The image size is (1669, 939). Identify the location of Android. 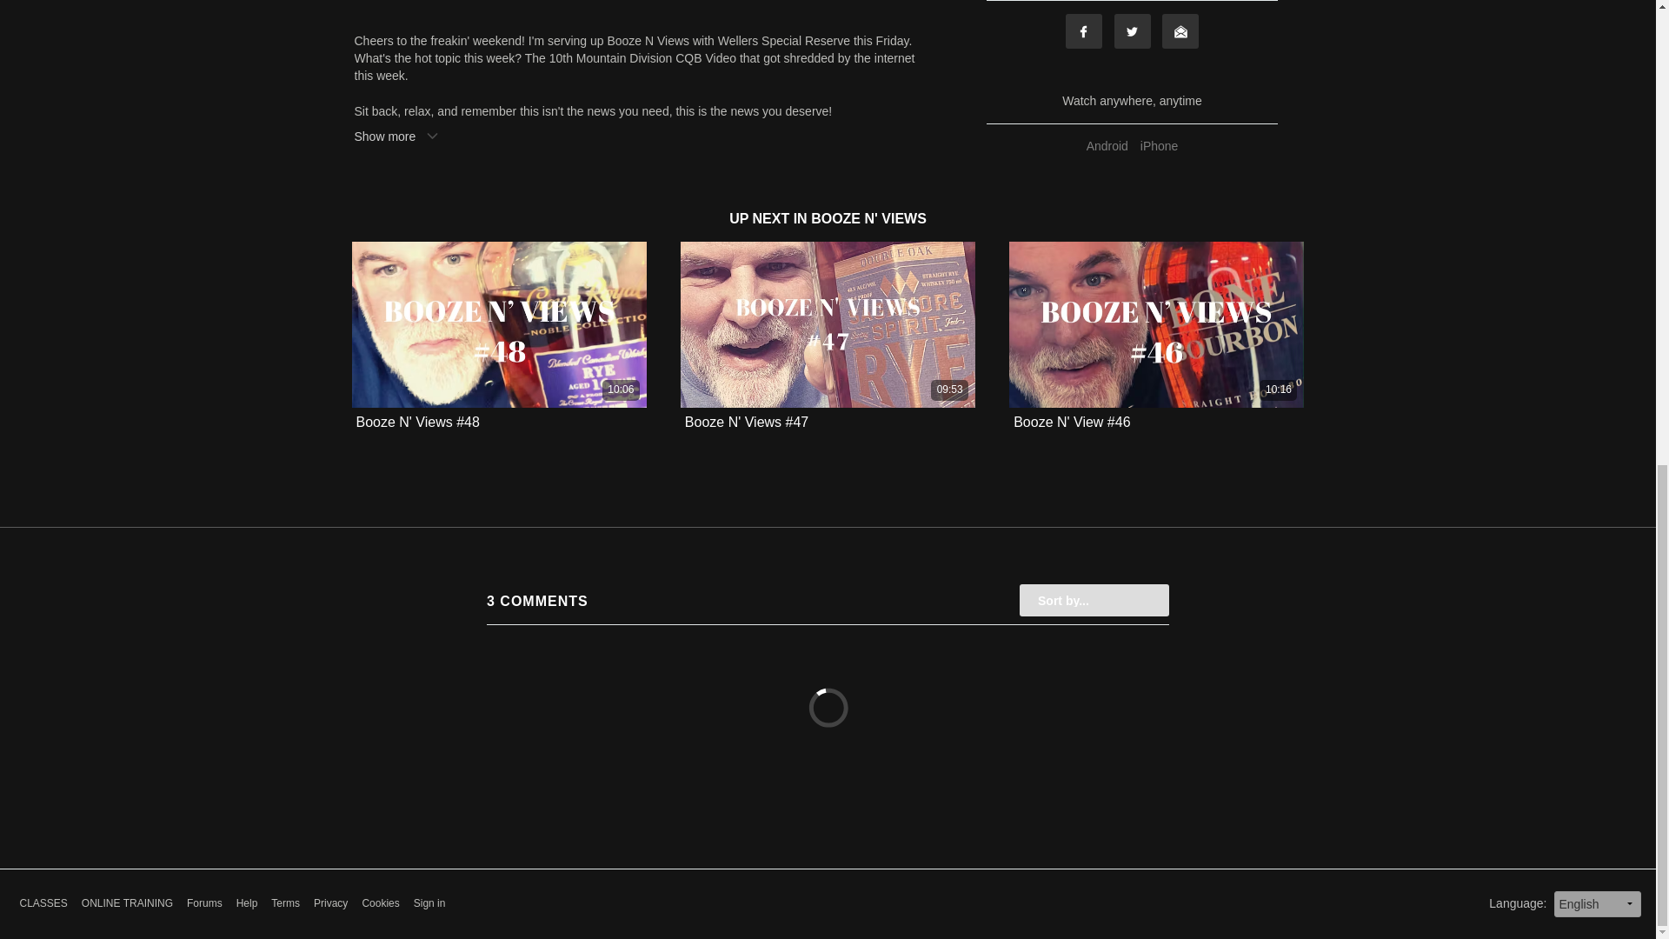
(1107, 146).